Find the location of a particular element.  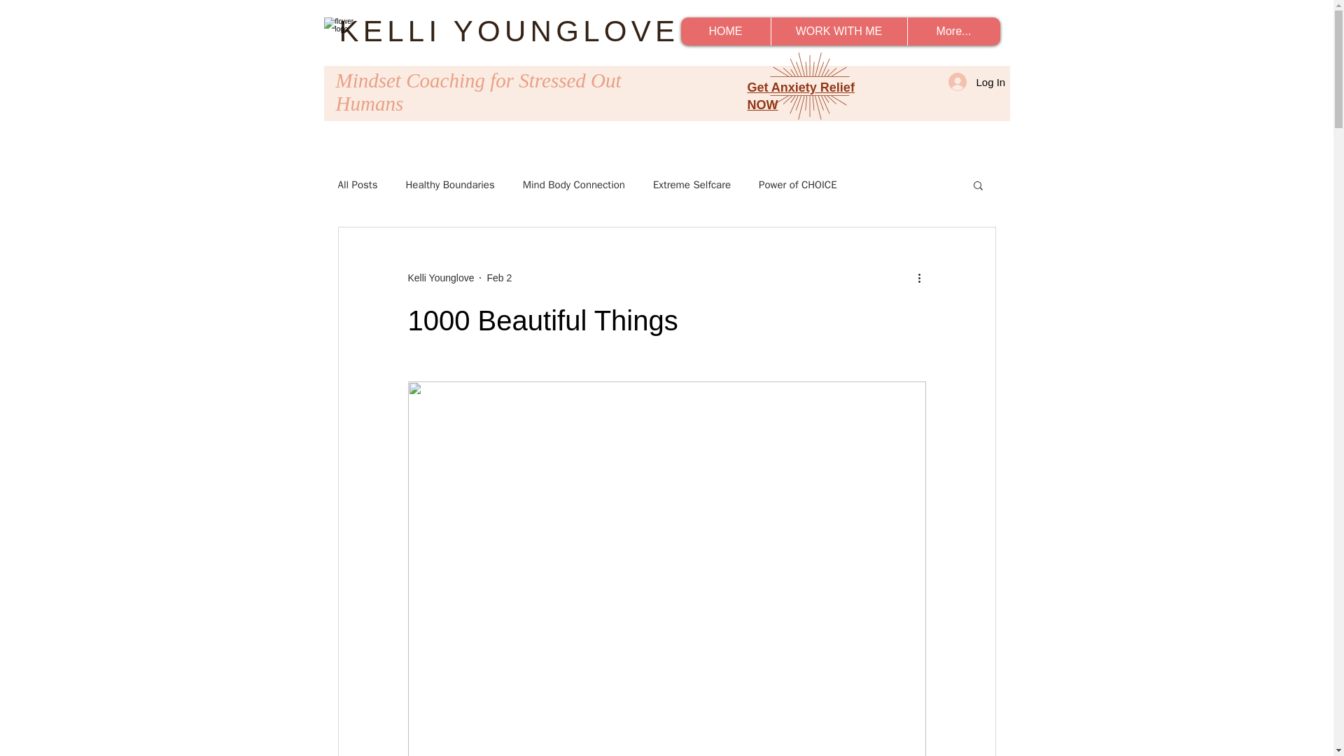

All Posts is located at coordinates (357, 184).